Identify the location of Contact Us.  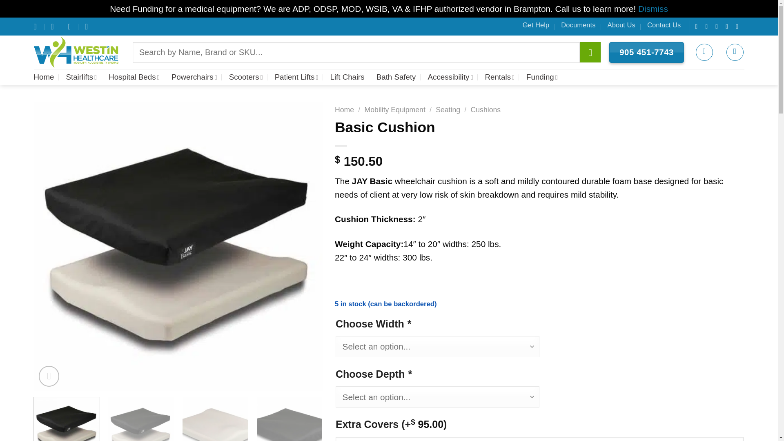
(664, 25).